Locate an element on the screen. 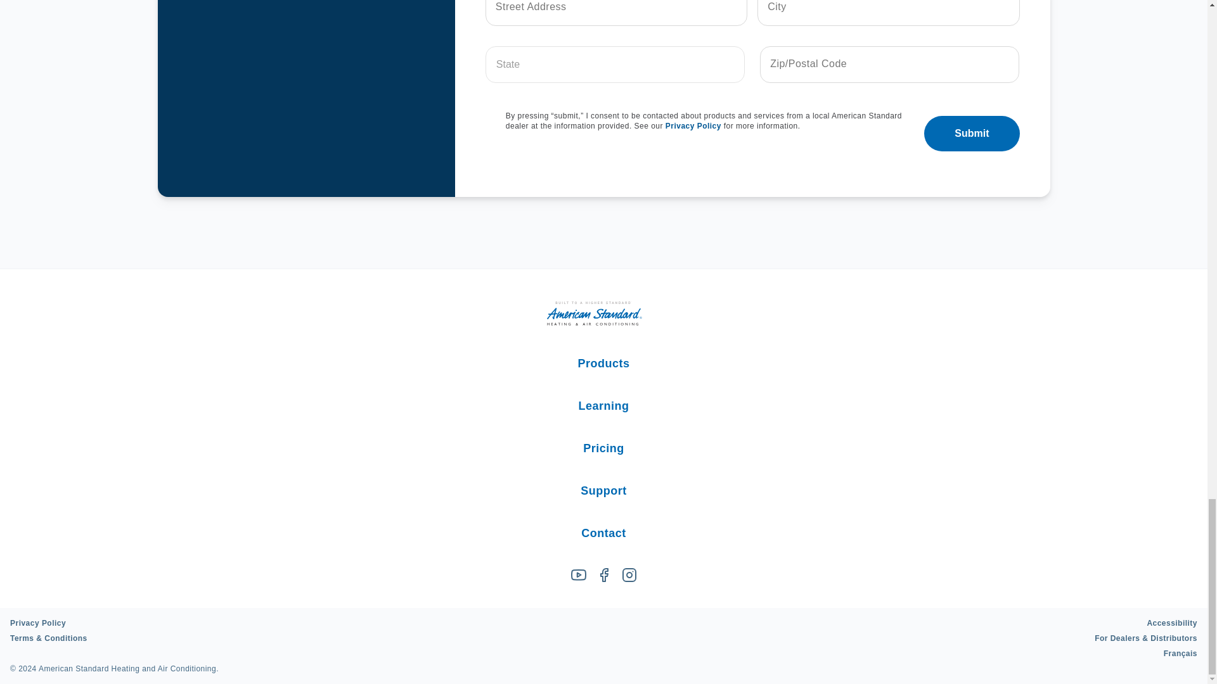 This screenshot has width=1217, height=684. Products is located at coordinates (604, 364).